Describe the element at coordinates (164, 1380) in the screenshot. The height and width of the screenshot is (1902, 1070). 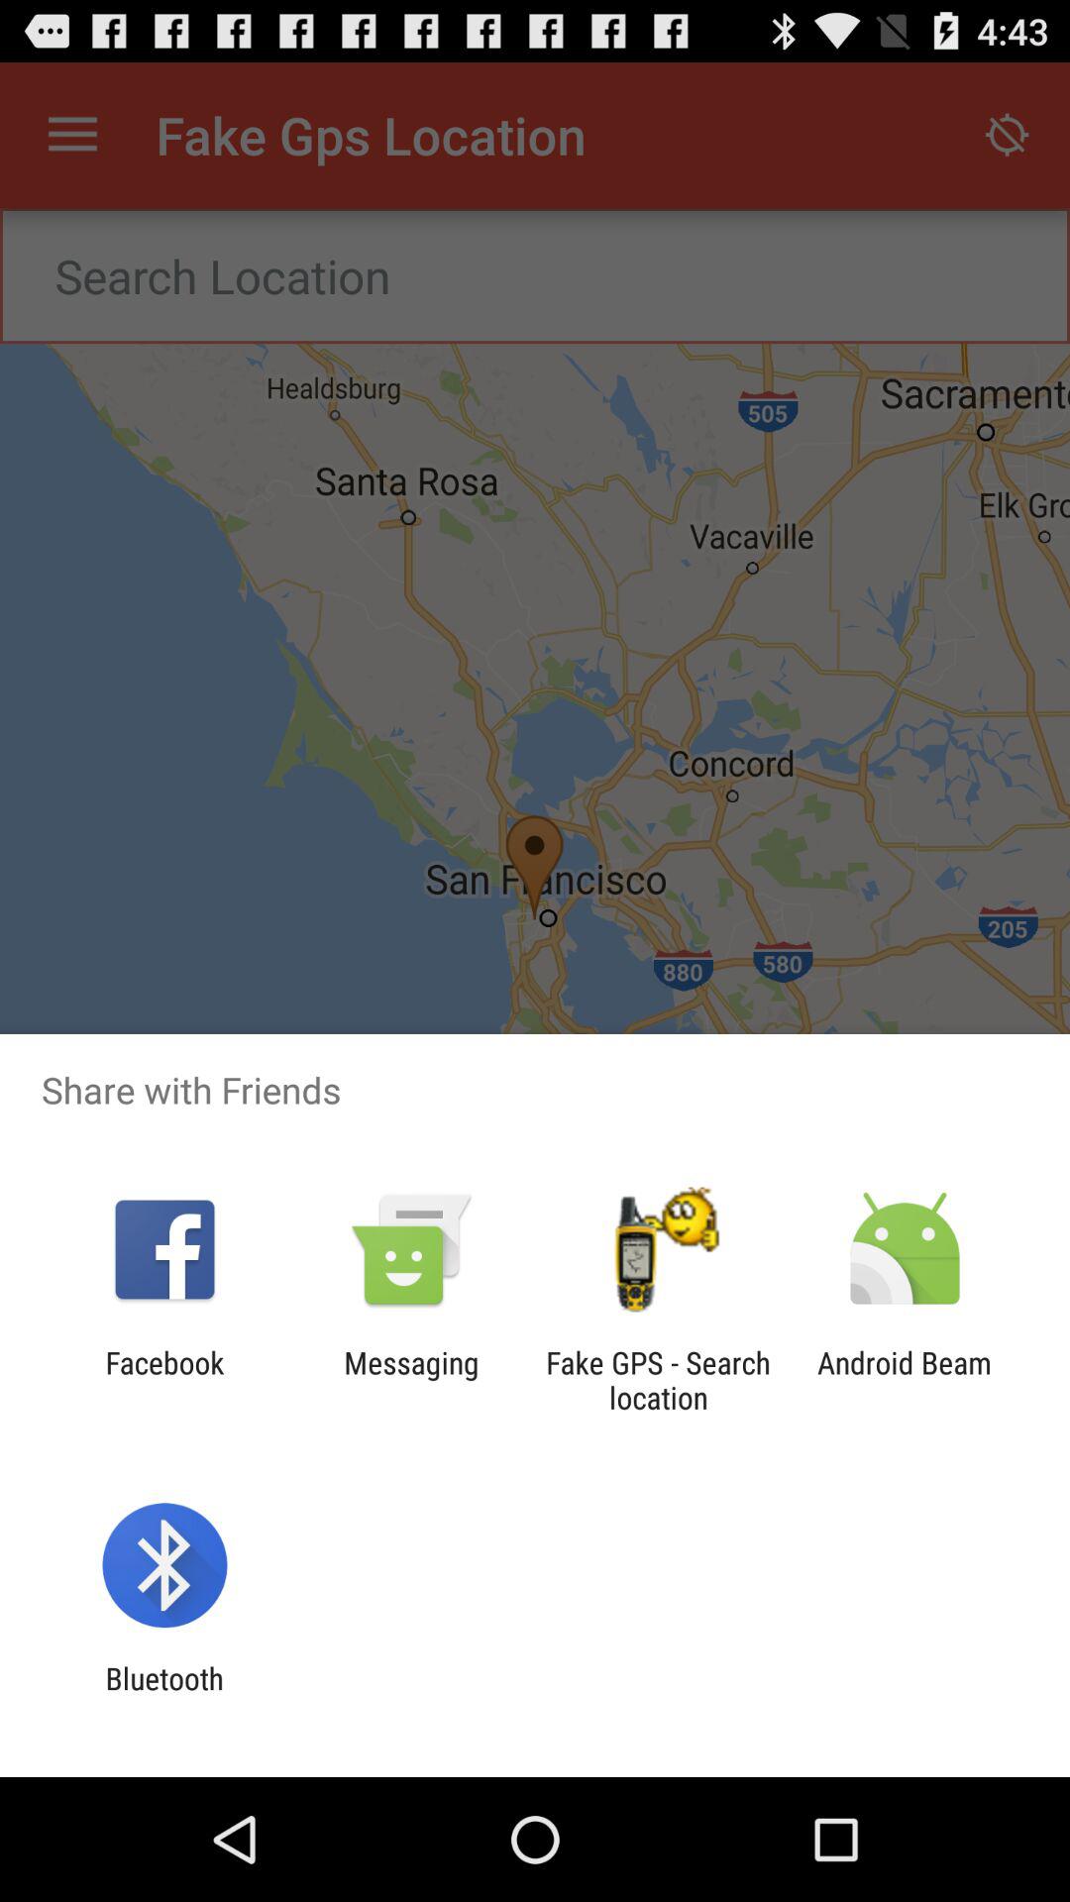
I see `open the icon next to messaging item` at that location.